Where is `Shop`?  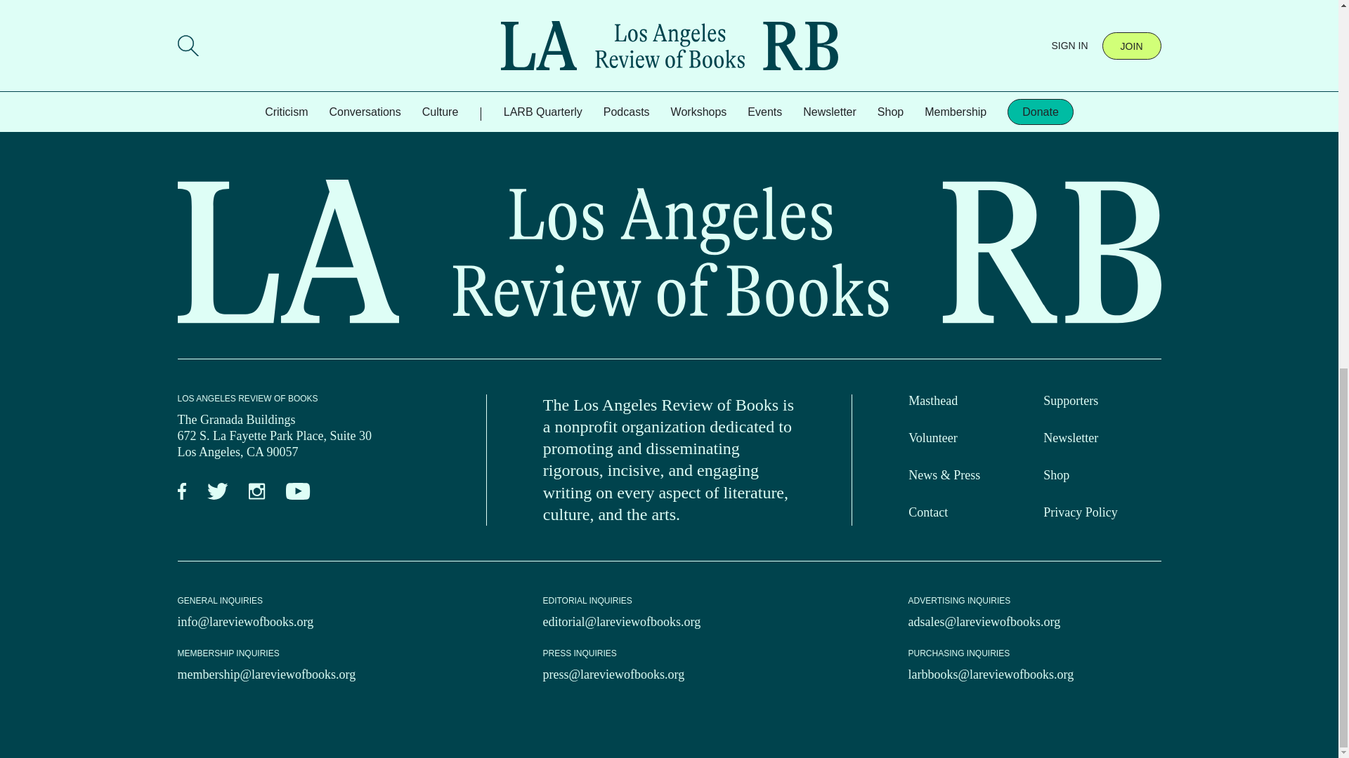 Shop is located at coordinates (1056, 474).